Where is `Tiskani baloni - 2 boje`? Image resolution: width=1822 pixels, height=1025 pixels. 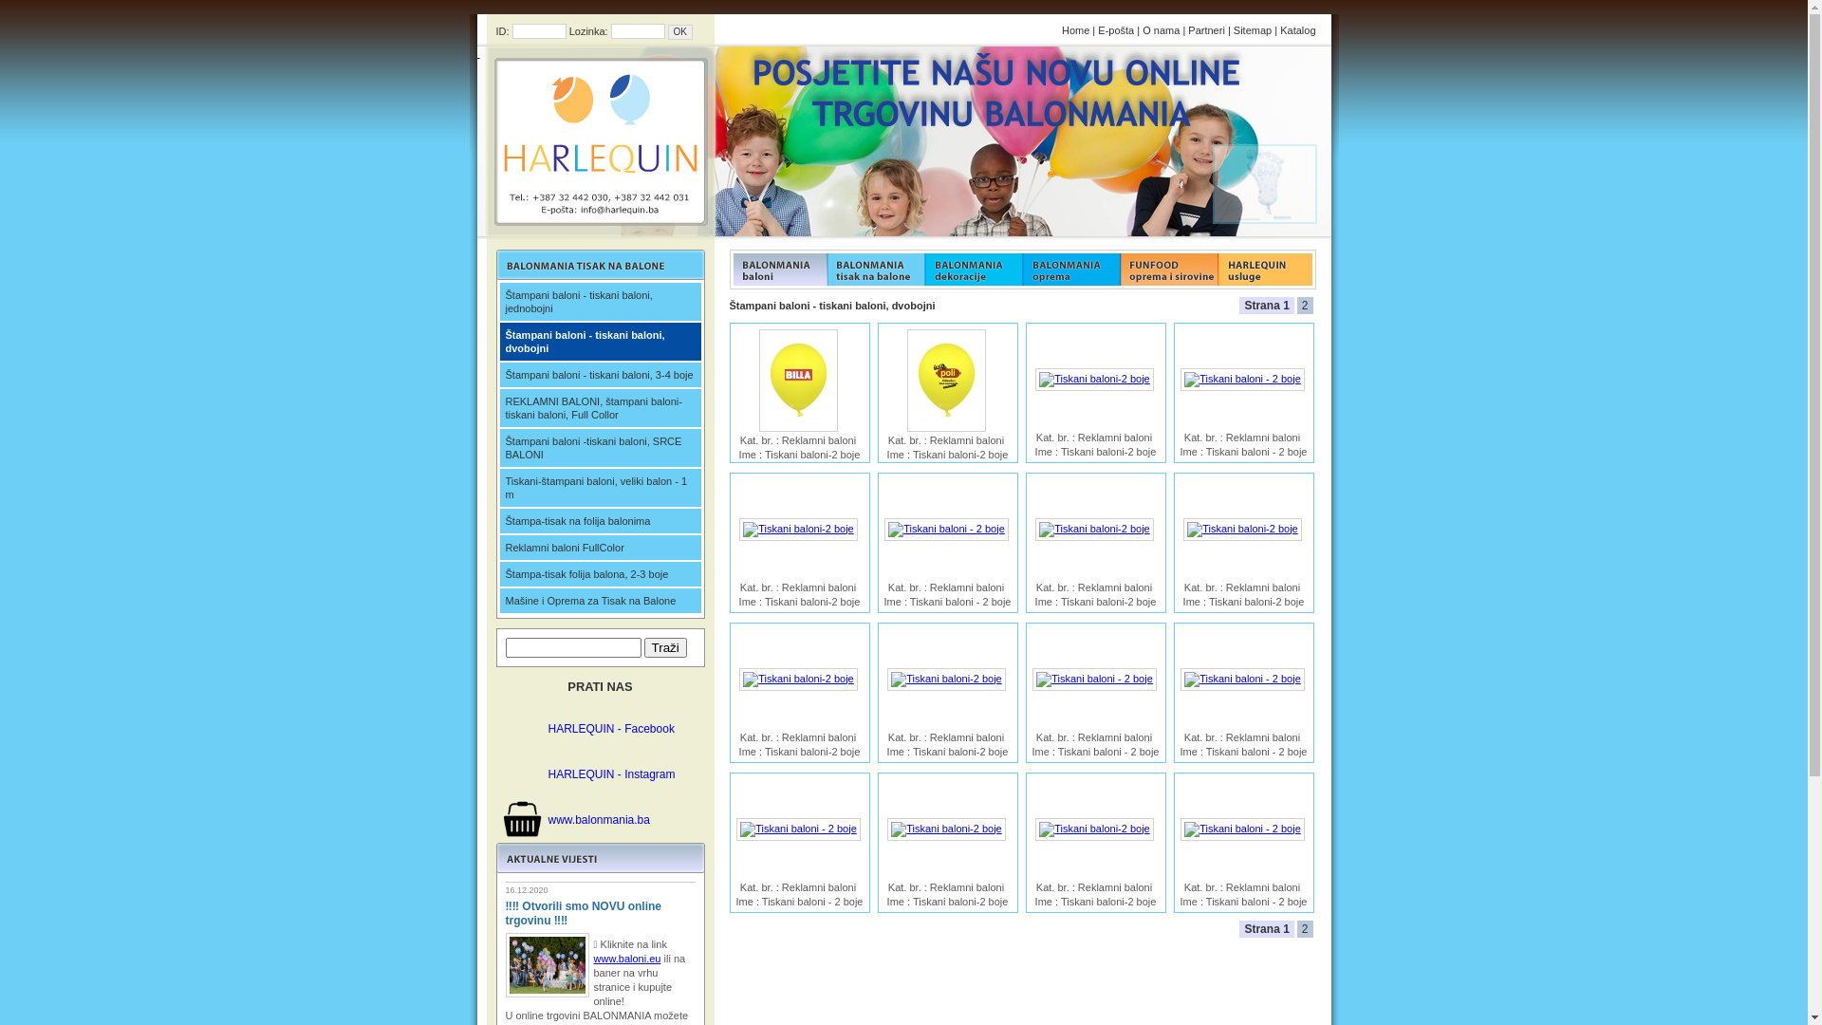 Tiskani baloni - 2 boje is located at coordinates (1095, 680).